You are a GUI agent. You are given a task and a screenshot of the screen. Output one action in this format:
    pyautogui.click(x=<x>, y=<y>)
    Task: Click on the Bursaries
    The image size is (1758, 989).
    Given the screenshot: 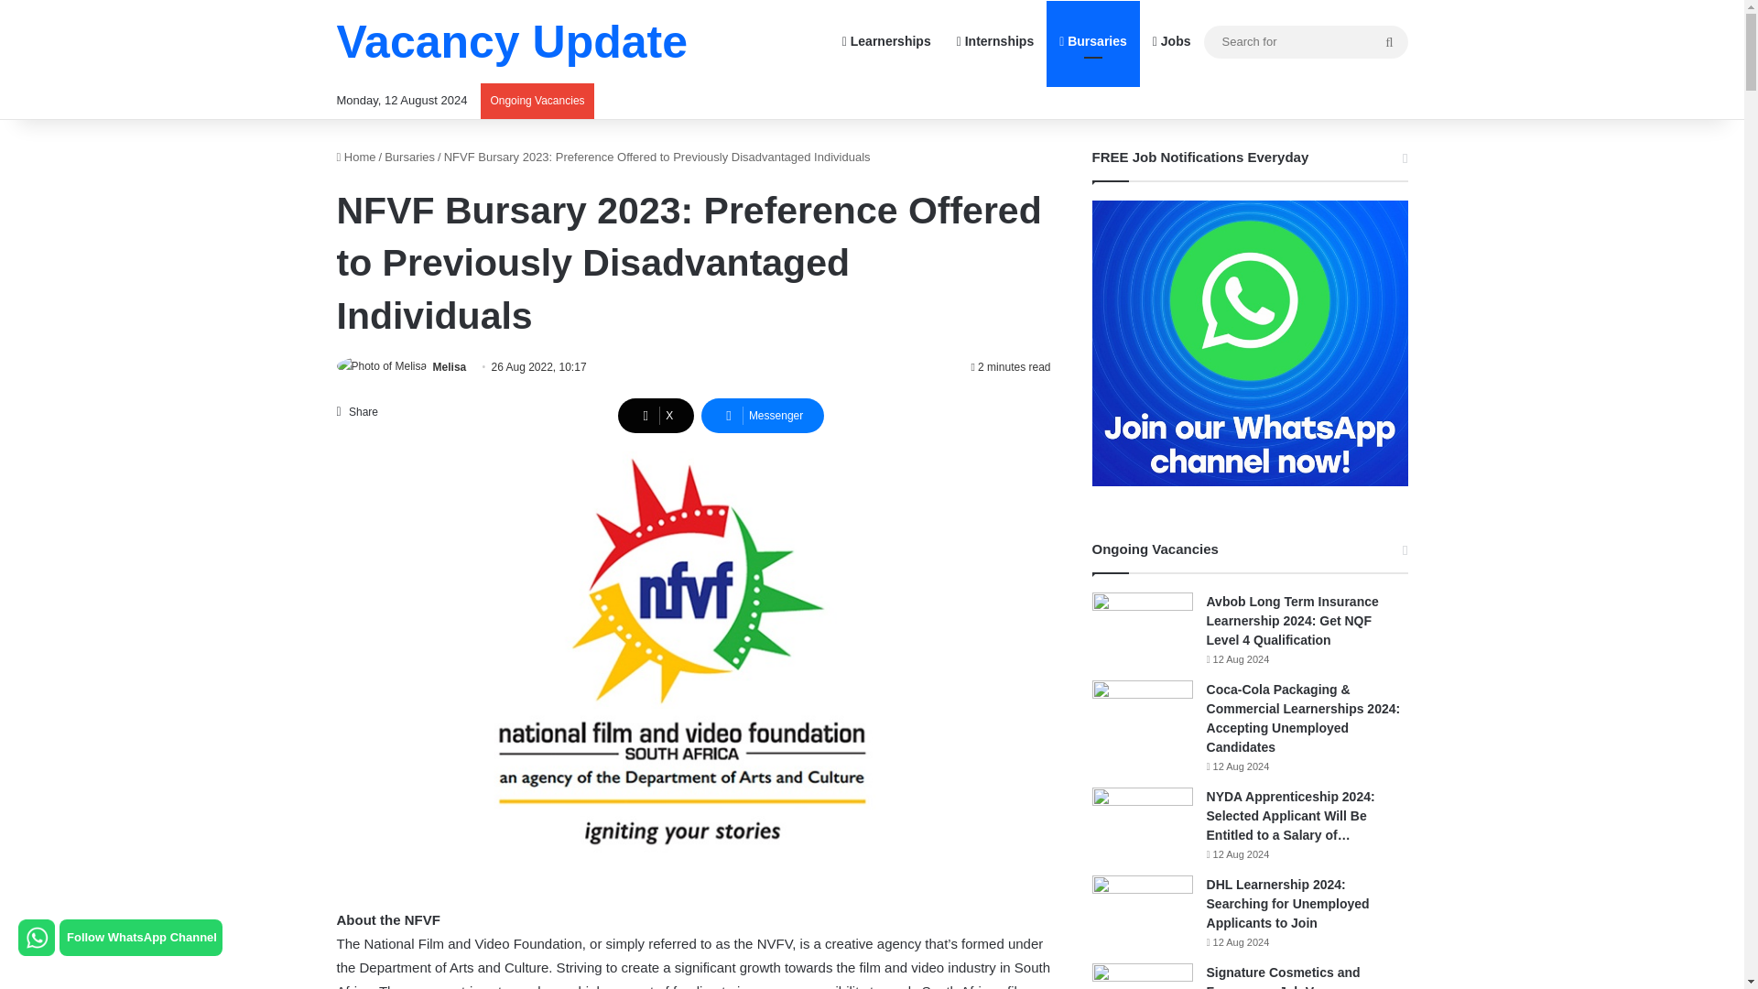 What is the action you would take?
    pyautogui.click(x=409, y=158)
    